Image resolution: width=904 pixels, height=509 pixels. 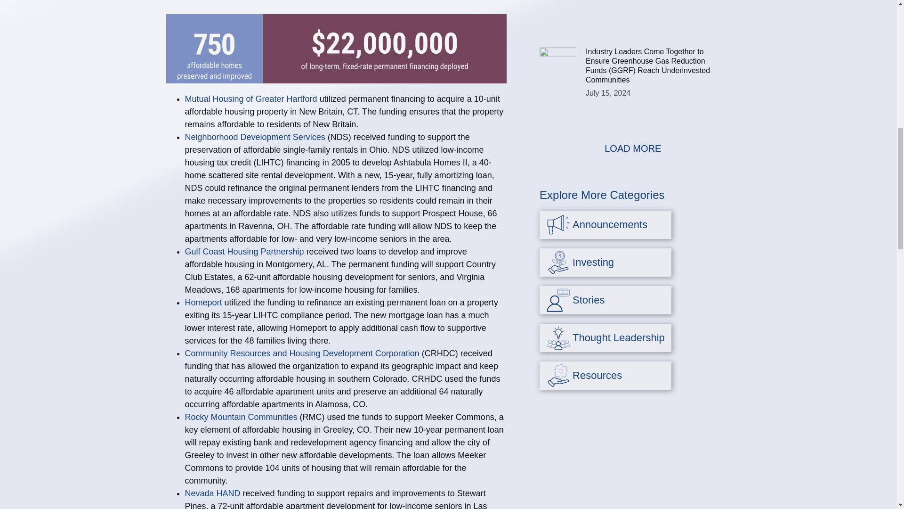 What do you see at coordinates (301, 353) in the screenshot?
I see `Community Resources and Housing Development Corporation` at bounding box center [301, 353].